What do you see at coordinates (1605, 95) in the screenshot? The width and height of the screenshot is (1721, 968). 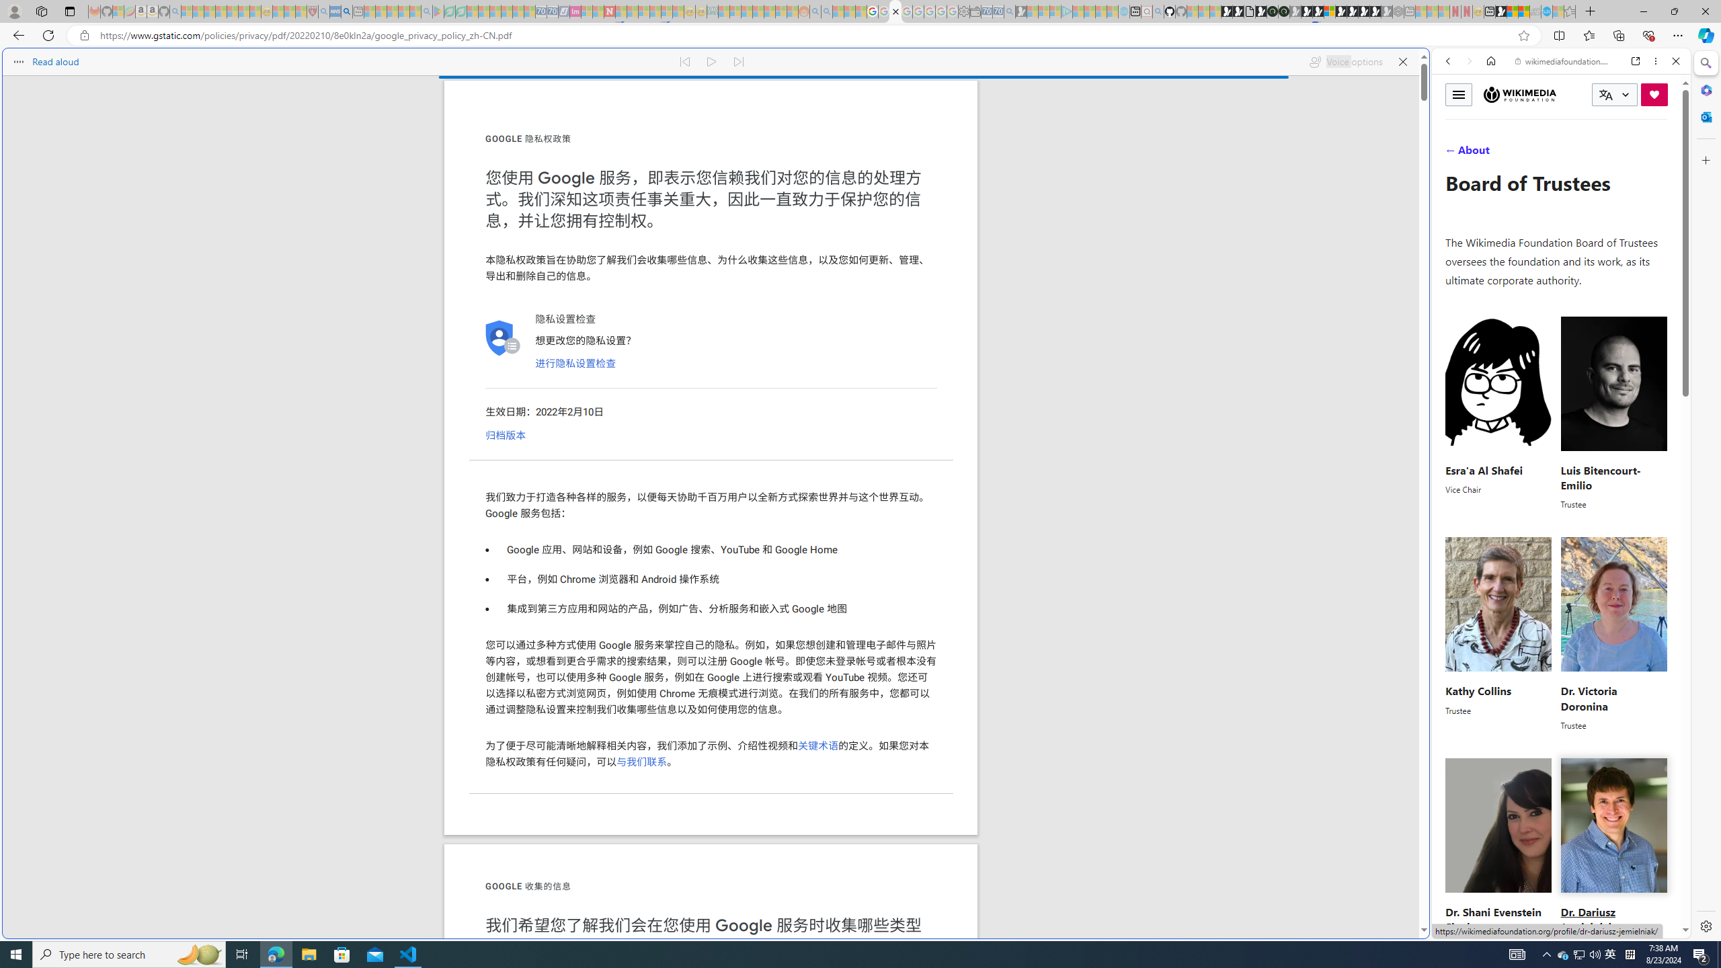 I see `Class: i icon icon-translate language-switcher__icon` at bounding box center [1605, 95].